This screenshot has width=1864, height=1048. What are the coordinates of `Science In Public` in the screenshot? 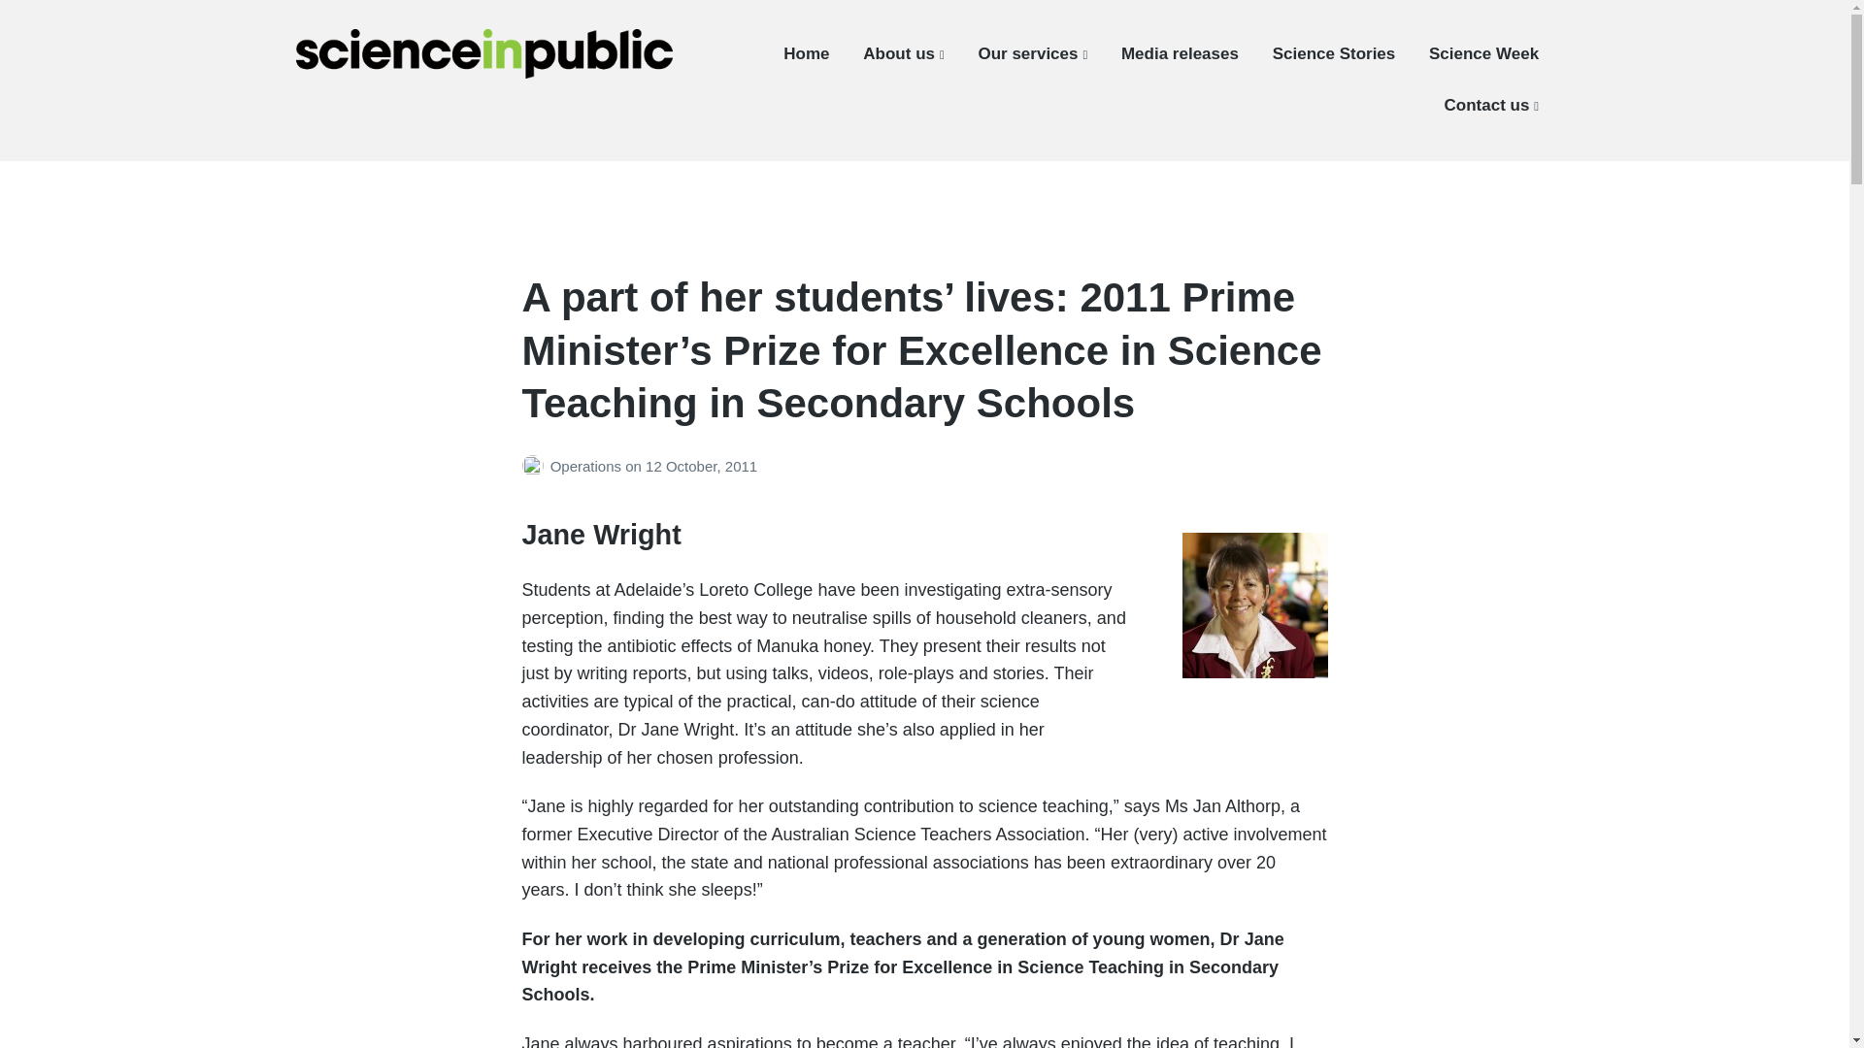 It's located at (400, 93).